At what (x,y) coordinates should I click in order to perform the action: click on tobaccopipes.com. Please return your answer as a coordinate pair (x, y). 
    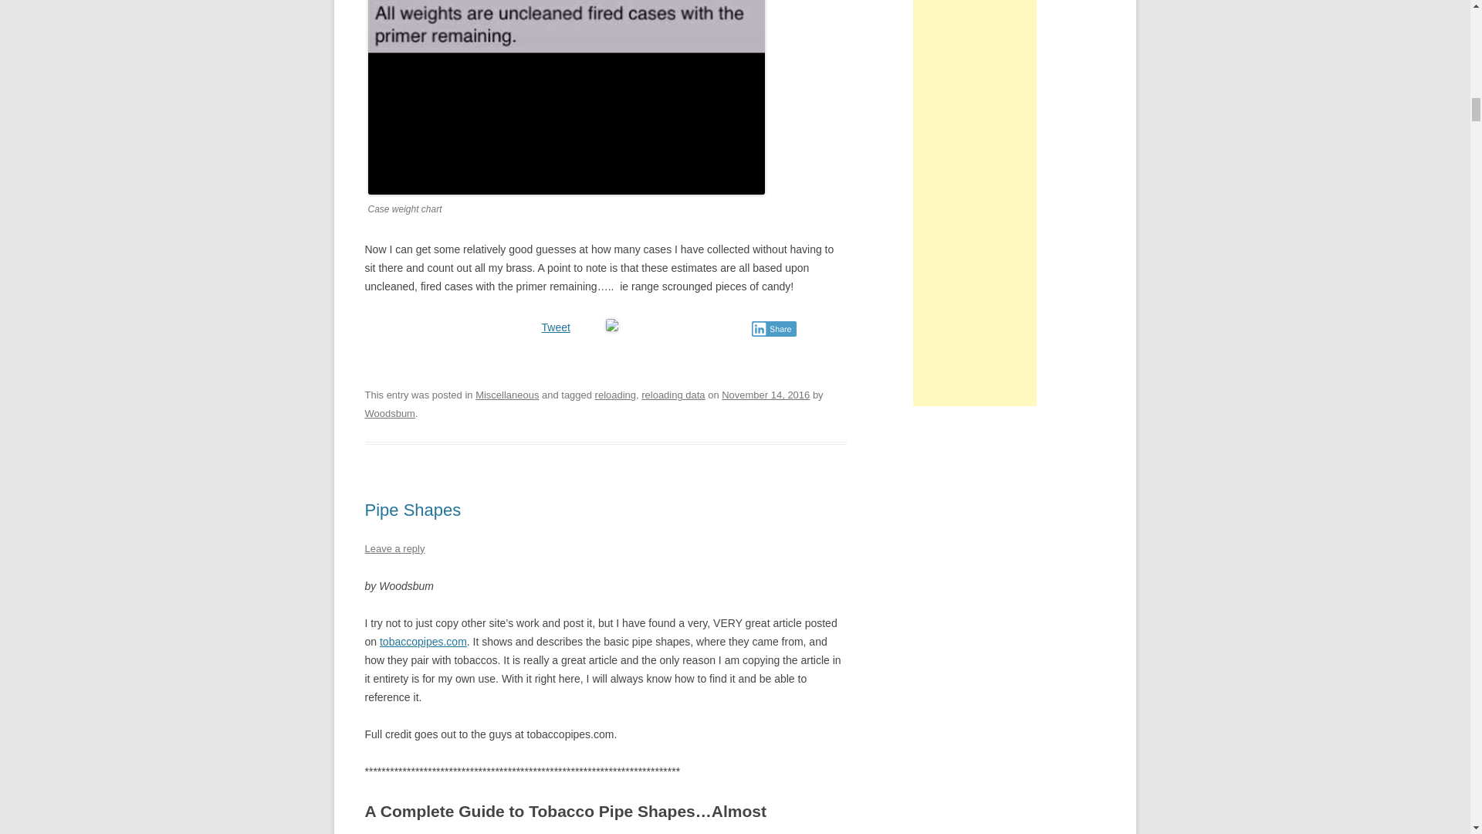
    Looking at the image, I should click on (423, 641).